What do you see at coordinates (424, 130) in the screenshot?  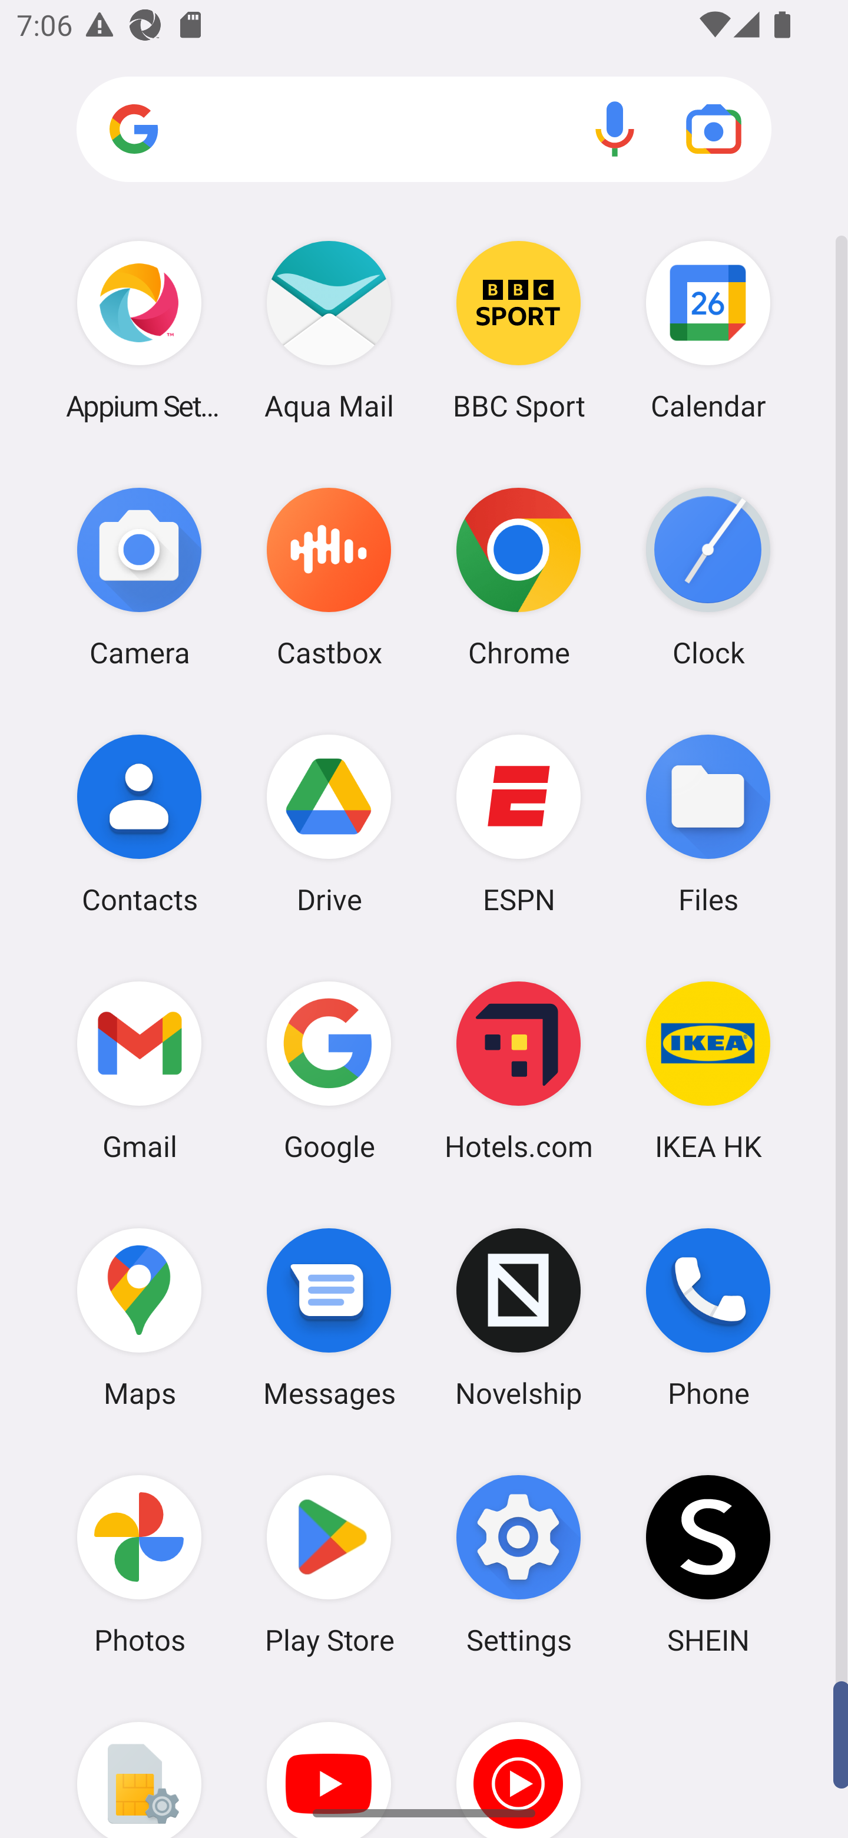 I see `Search apps, web and more` at bounding box center [424, 130].